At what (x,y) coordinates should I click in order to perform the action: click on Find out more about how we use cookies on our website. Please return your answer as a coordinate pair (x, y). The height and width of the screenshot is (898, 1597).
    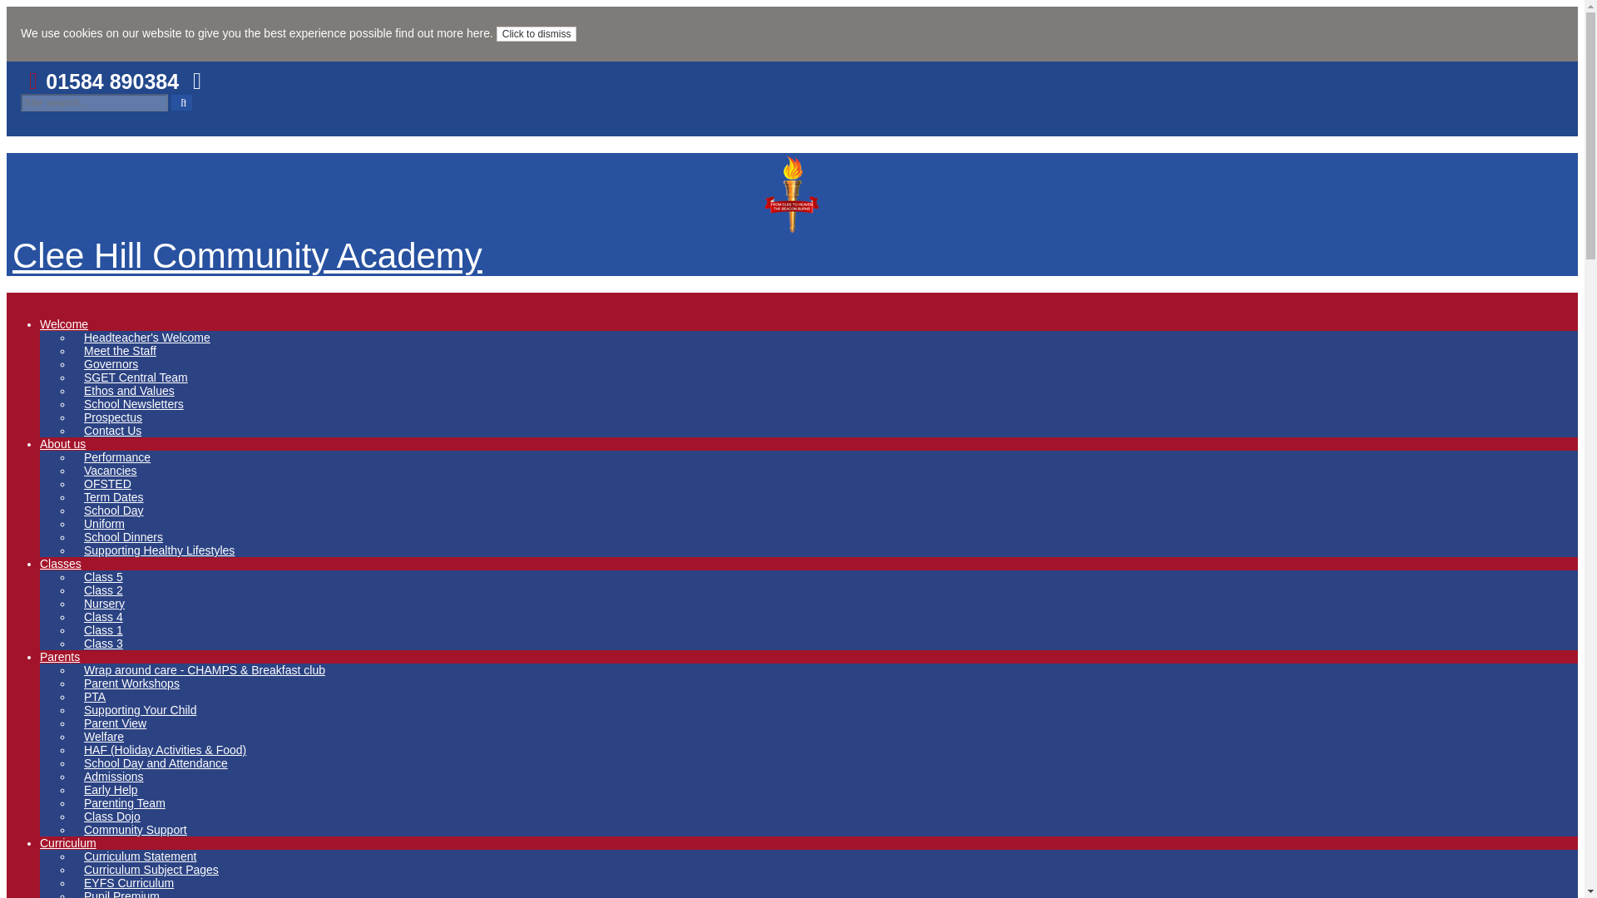
    Looking at the image, I should click on (443, 33).